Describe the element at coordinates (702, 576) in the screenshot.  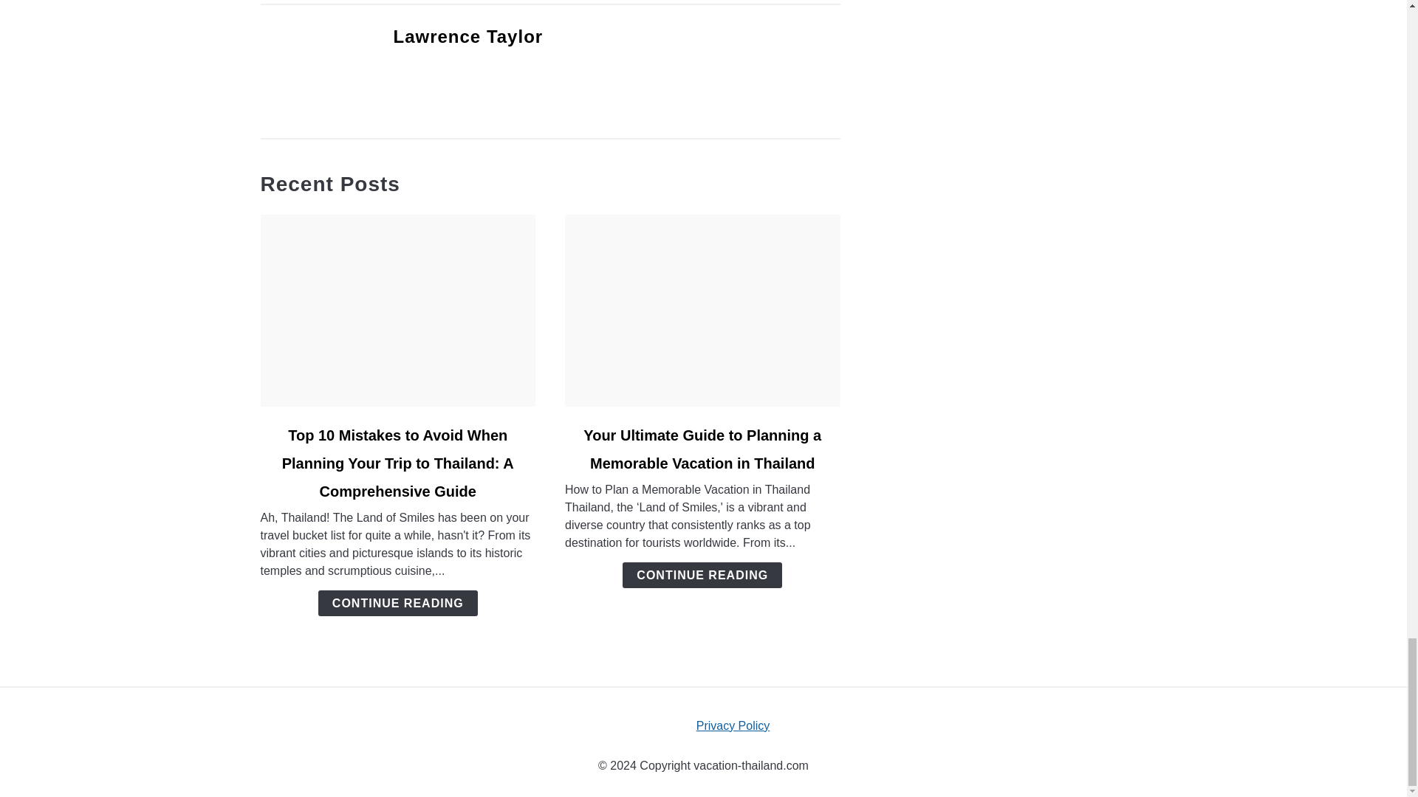
I see `CONTINUE READING` at that location.